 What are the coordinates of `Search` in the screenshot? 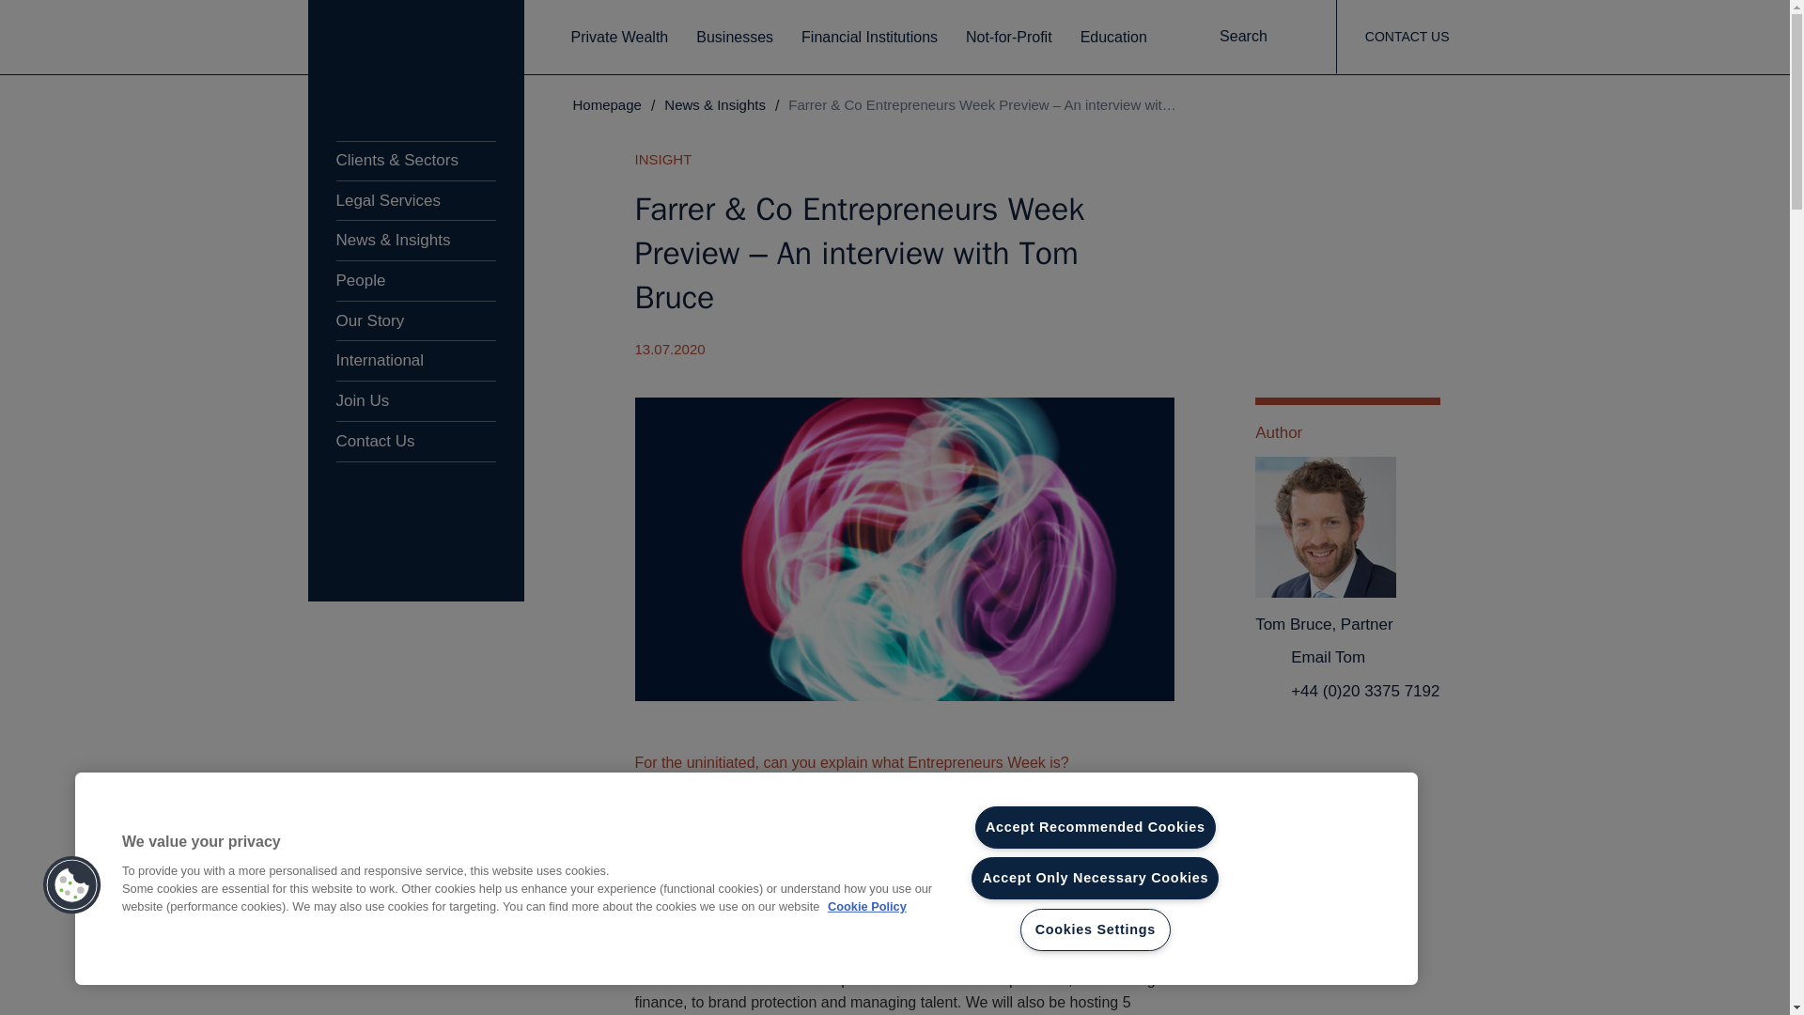 It's located at (1259, 38).